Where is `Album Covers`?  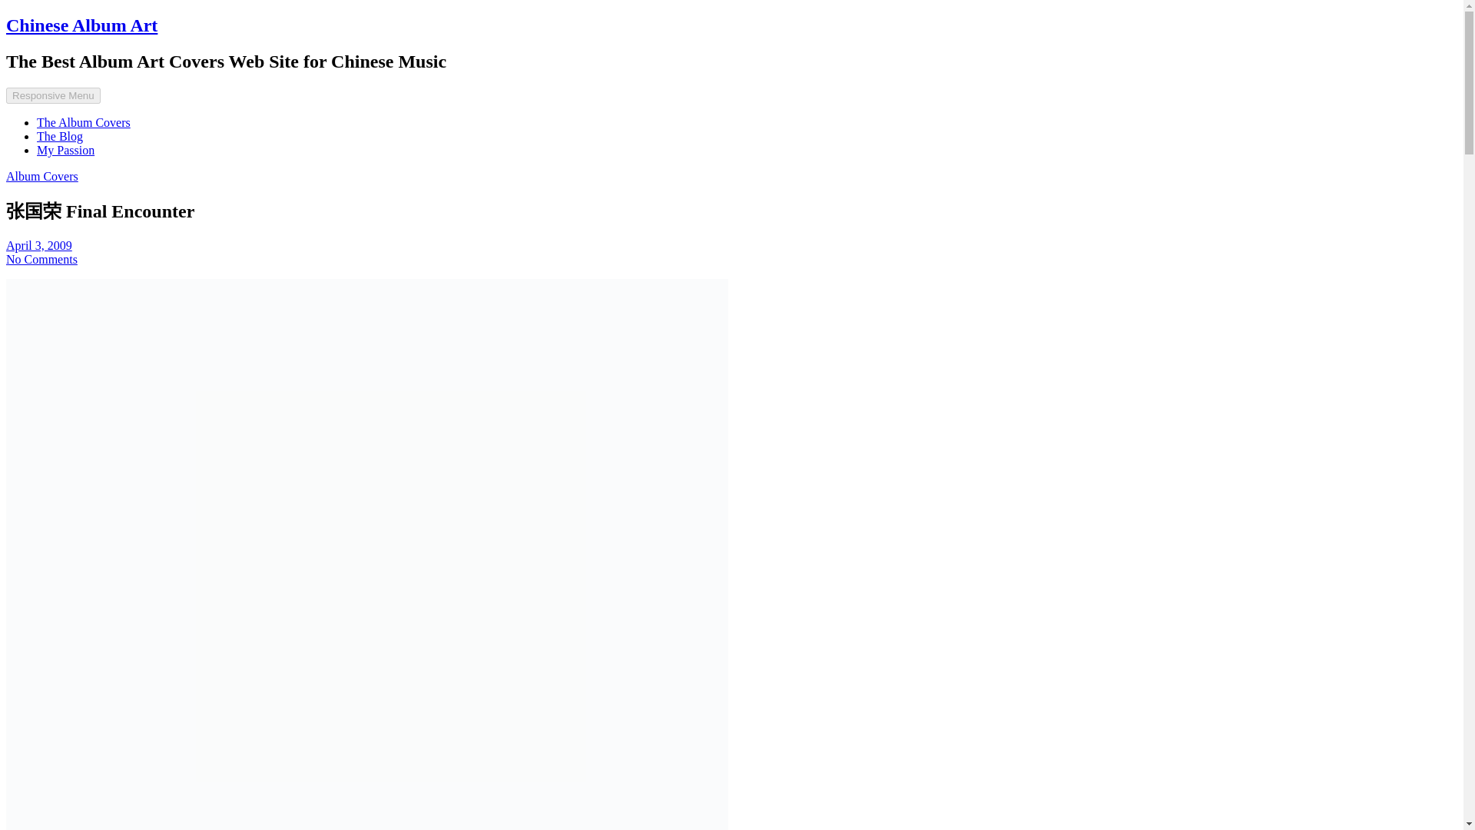
Album Covers is located at coordinates (41, 176).